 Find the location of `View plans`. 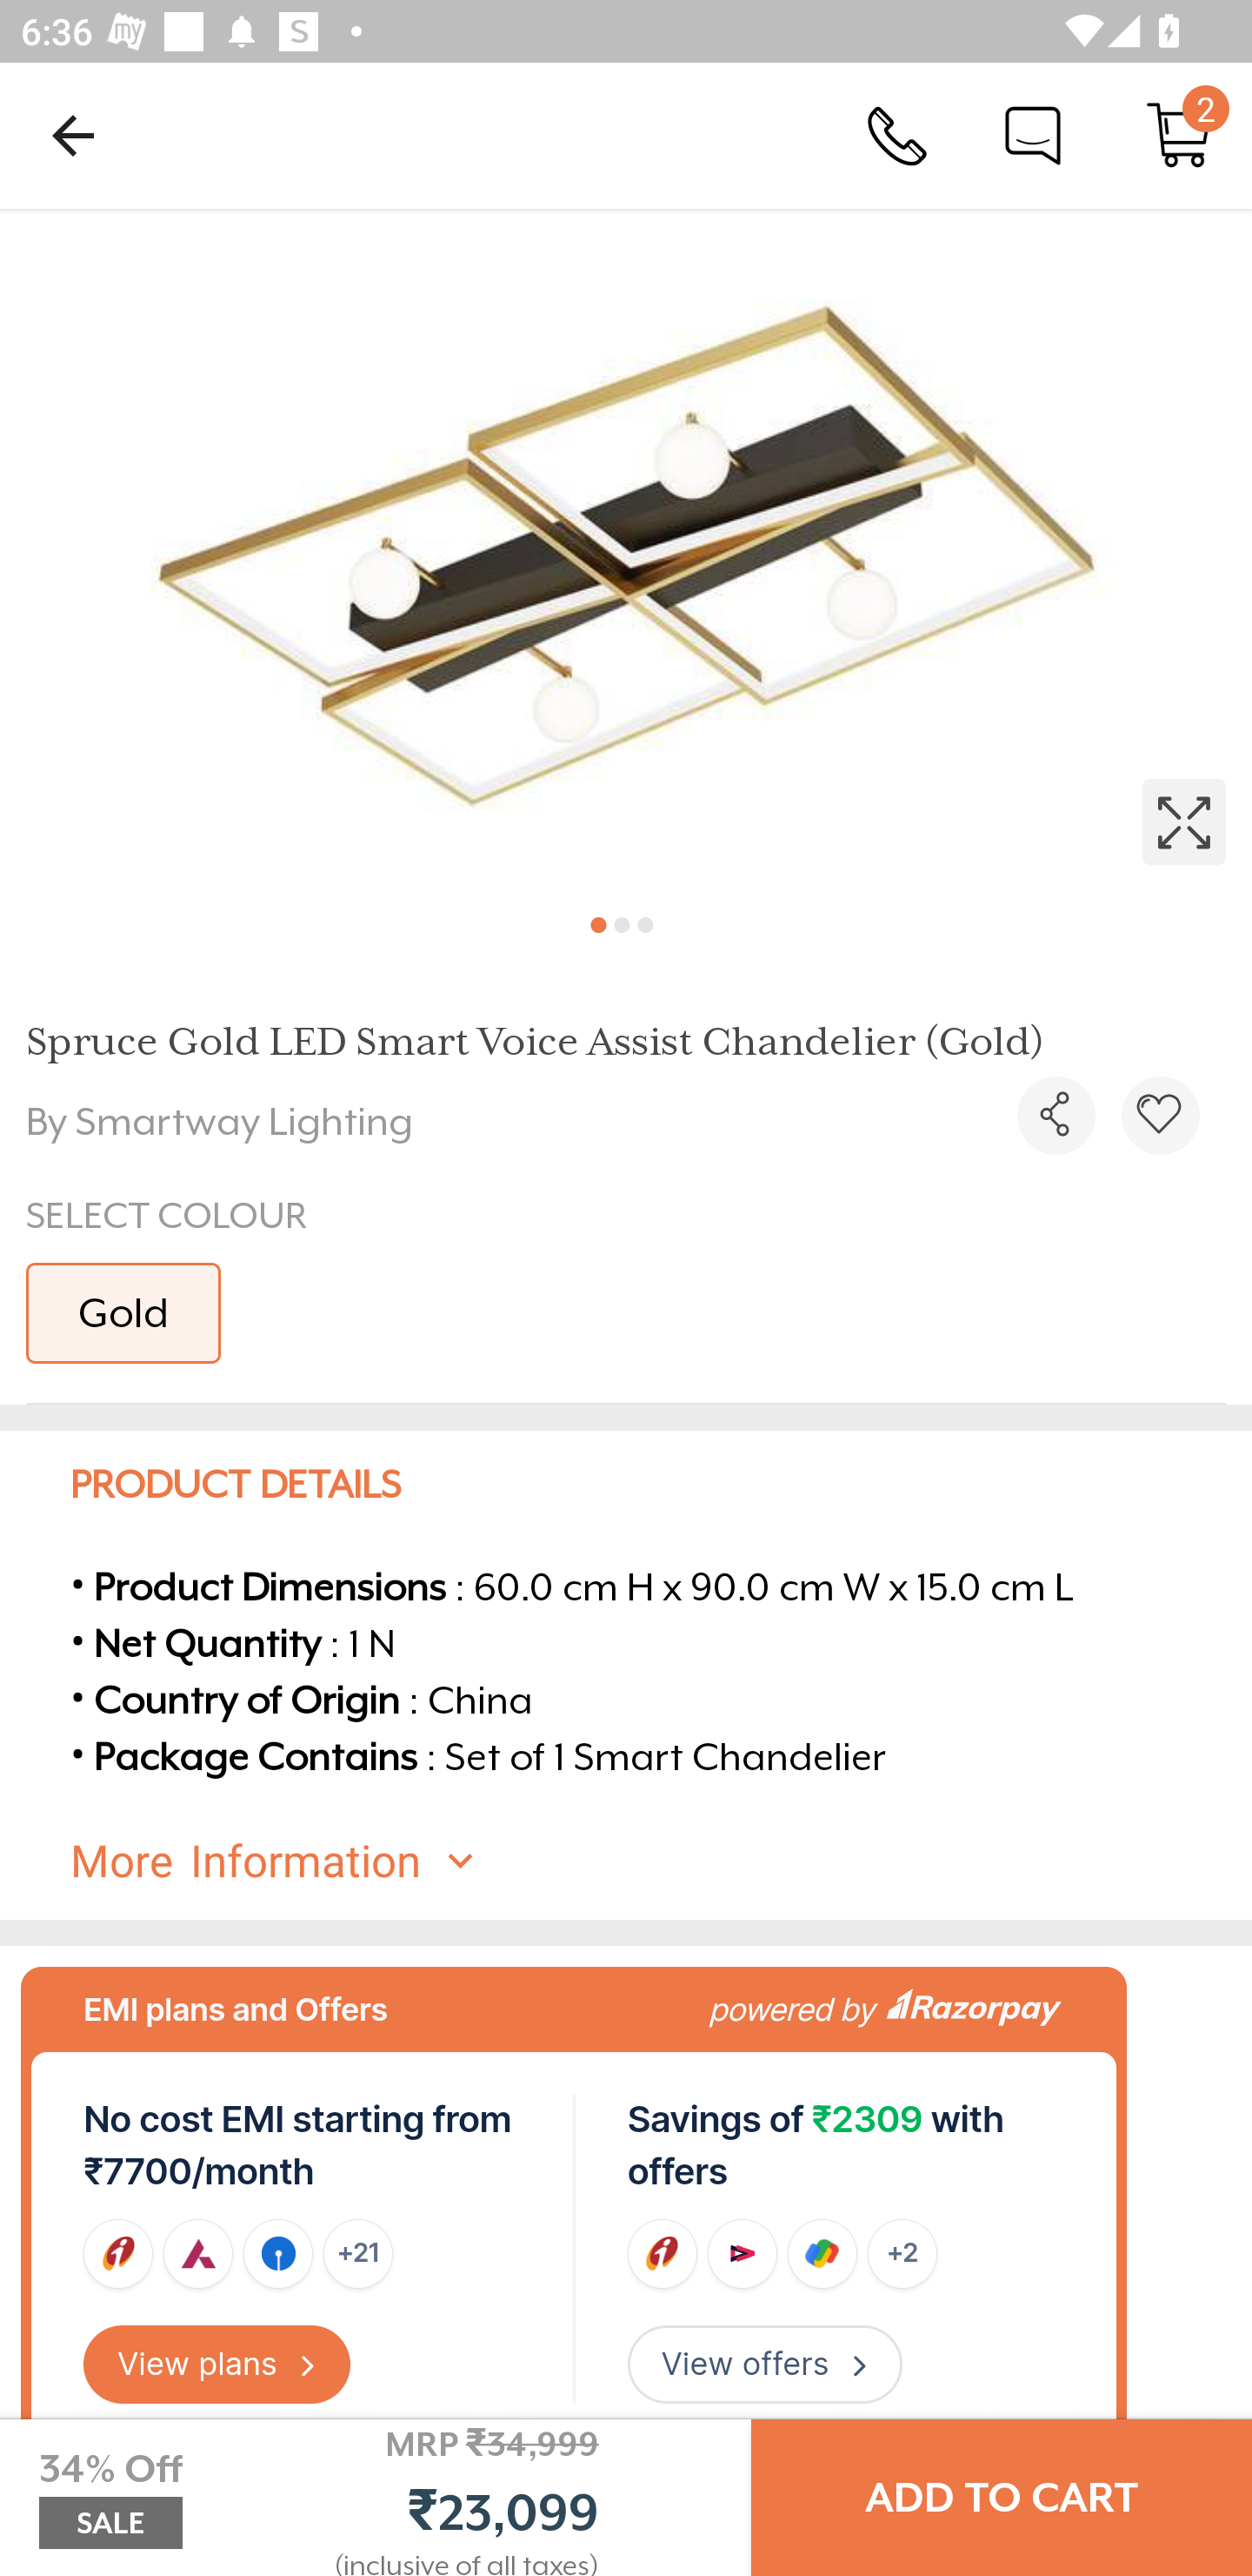

View plans is located at coordinates (217, 2364).